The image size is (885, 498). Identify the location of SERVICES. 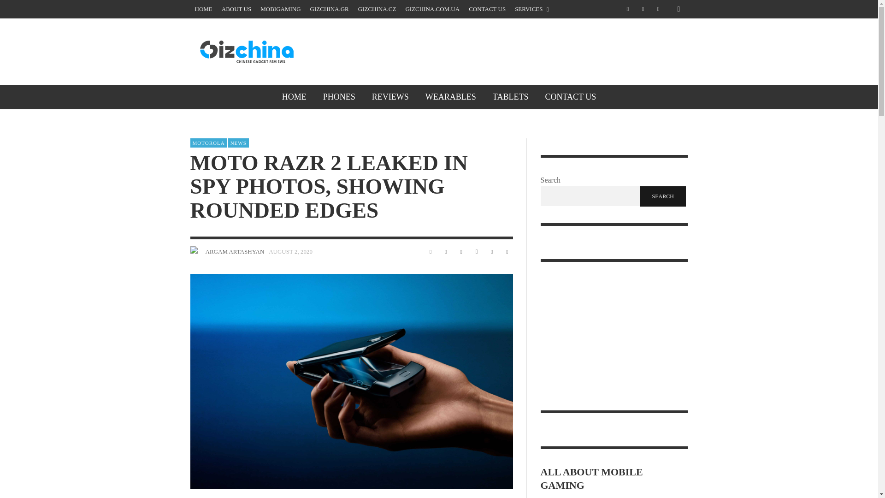
(532, 9).